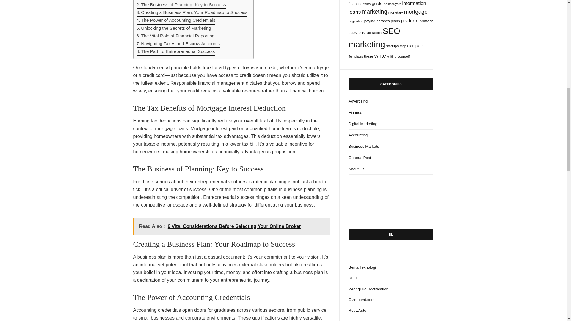 The image size is (571, 321). I want to click on The Business of Planning: Key to Success, so click(181, 5).